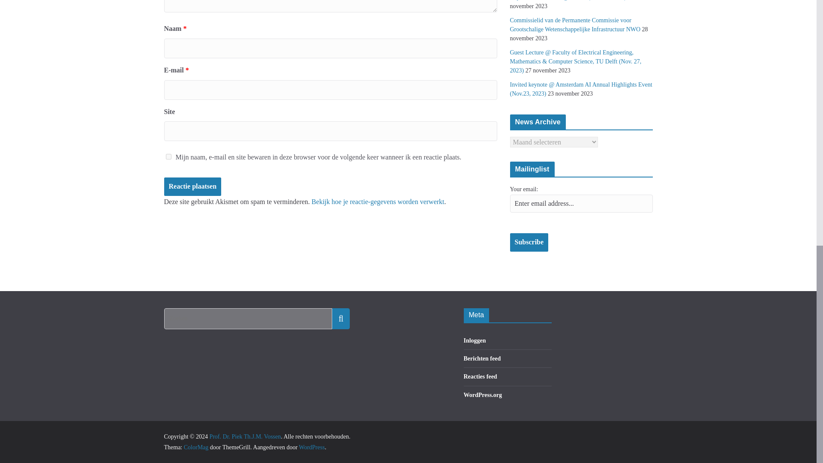 The width and height of the screenshot is (823, 463). Describe the element at coordinates (244, 436) in the screenshot. I see `Prof. Dr. Piek Th.J.M. Vossen` at that location.